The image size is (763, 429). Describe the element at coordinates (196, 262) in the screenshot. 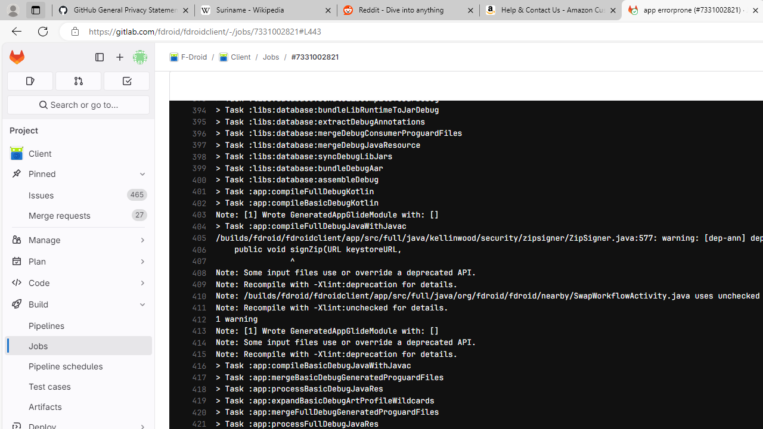

I see `407` at that location.